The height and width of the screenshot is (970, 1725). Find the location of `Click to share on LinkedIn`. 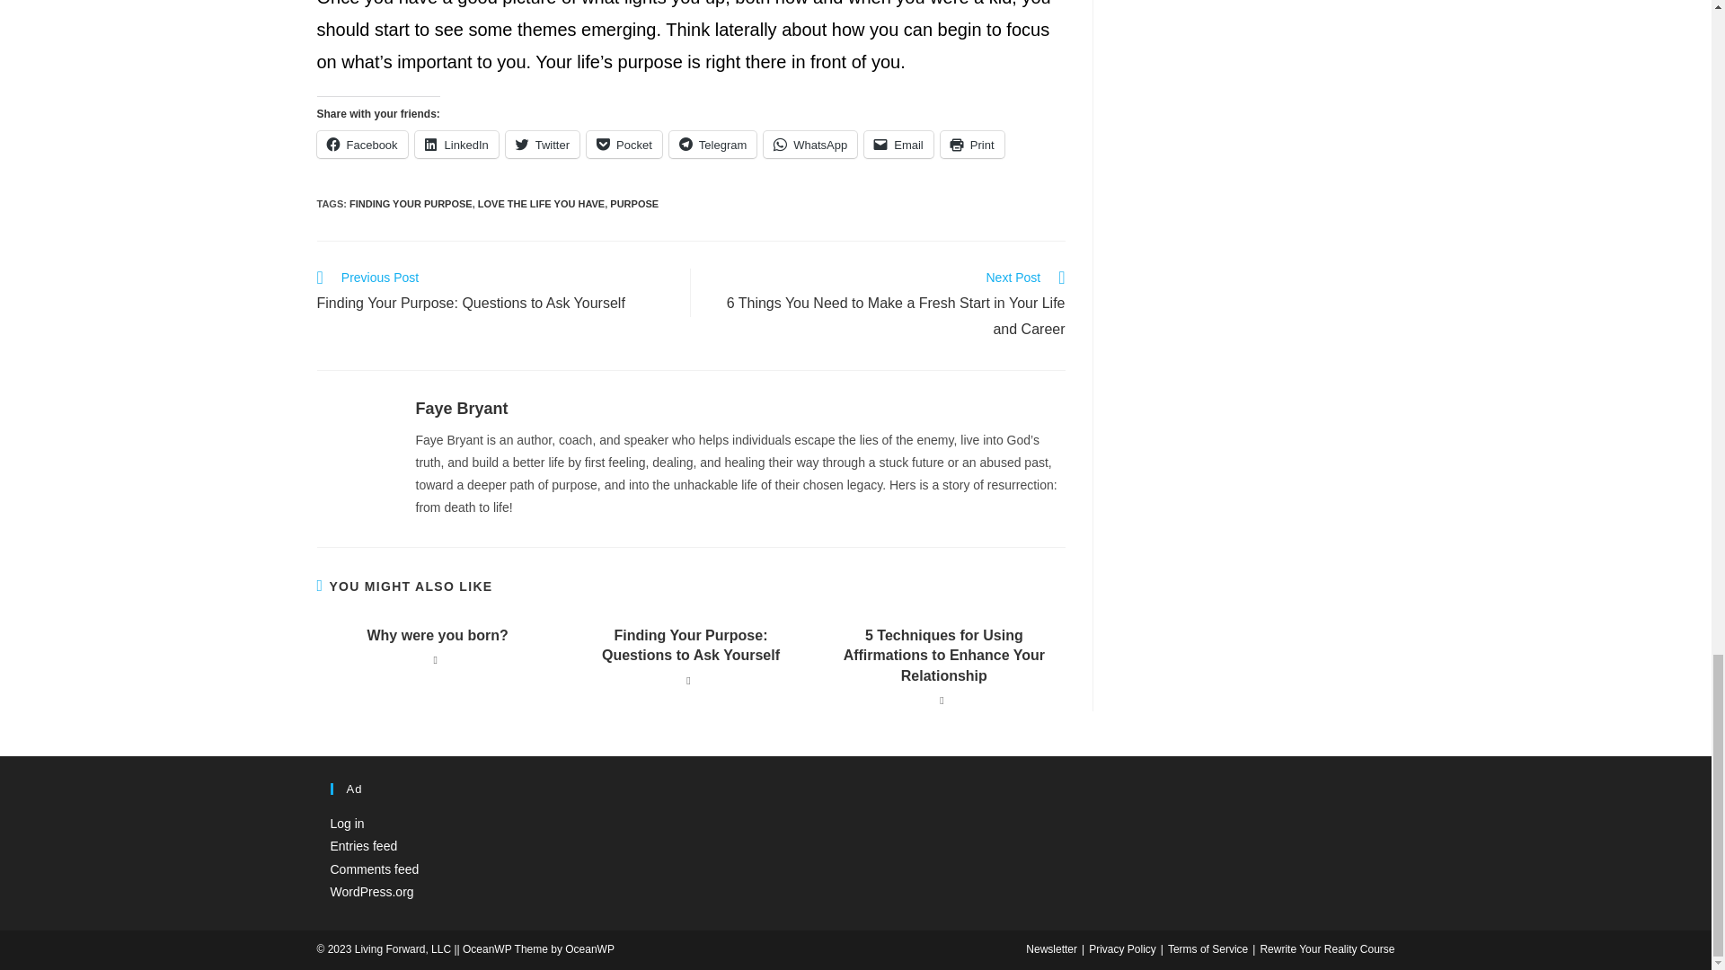

Click to share on LinkedIn is located at coordinates (456, 144).